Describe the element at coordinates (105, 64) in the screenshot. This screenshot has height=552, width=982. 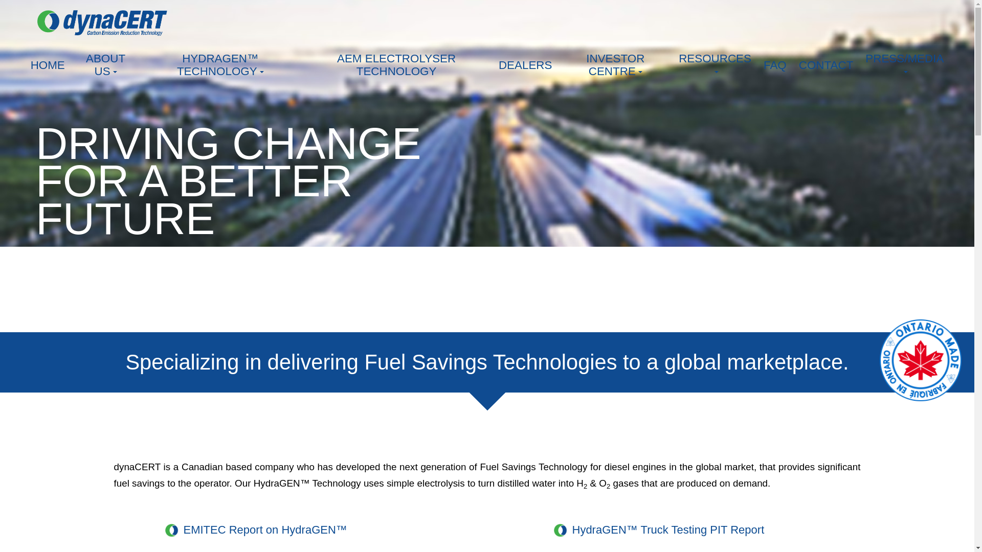
I see `ABOUT US` at that location.